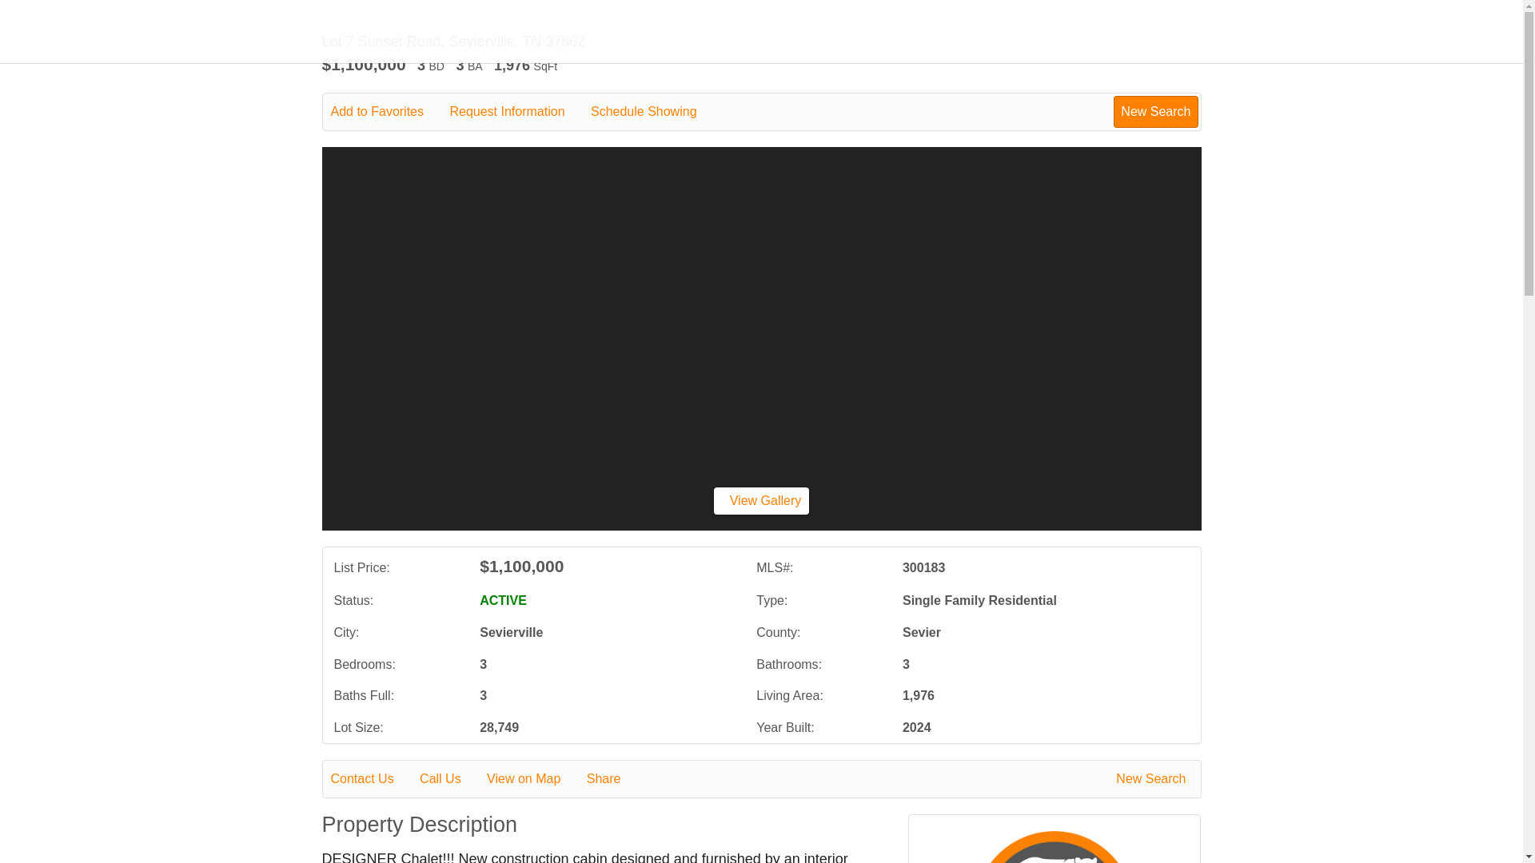 The width and height of the screenshot is (1535, 863). I want to click on Request Information, so click(518, 112).